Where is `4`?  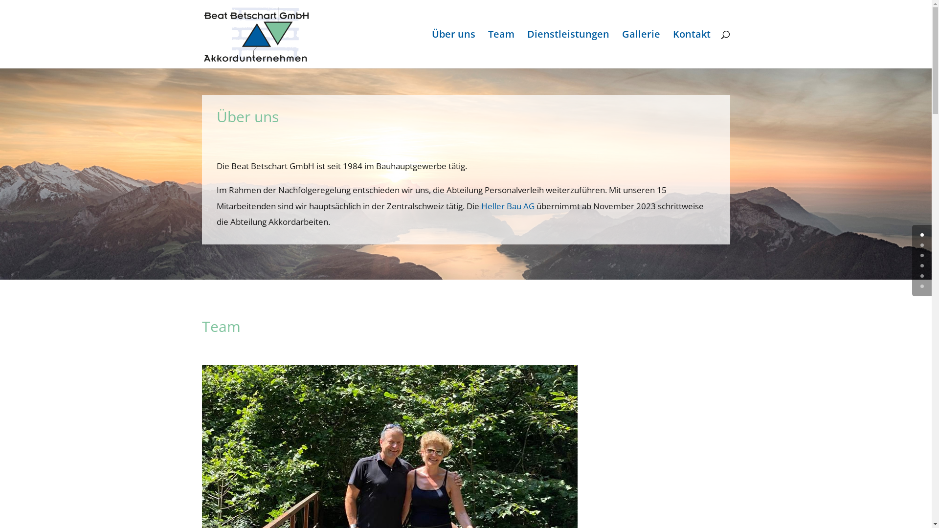
4 is located at coordinates (922, 276).